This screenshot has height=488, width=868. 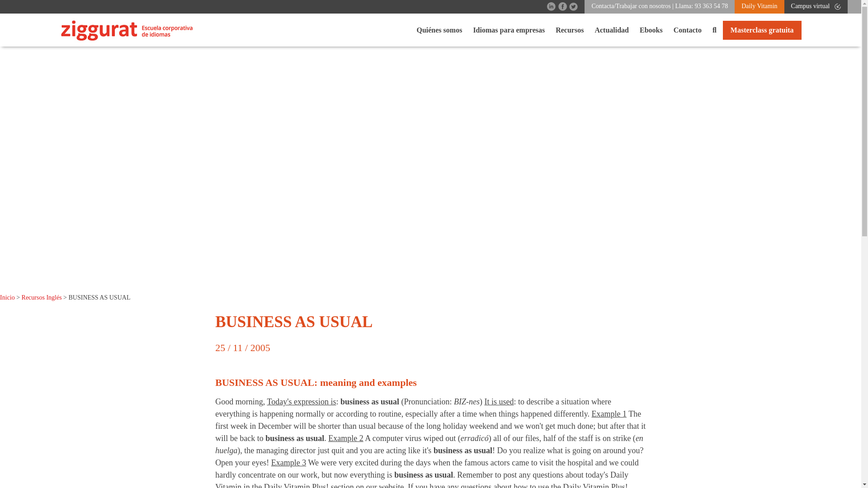 I want to click on Inicio, so click(x=7, y=297).